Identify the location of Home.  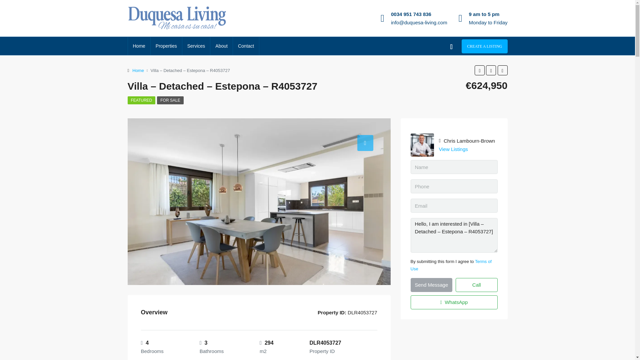
(139, 46).